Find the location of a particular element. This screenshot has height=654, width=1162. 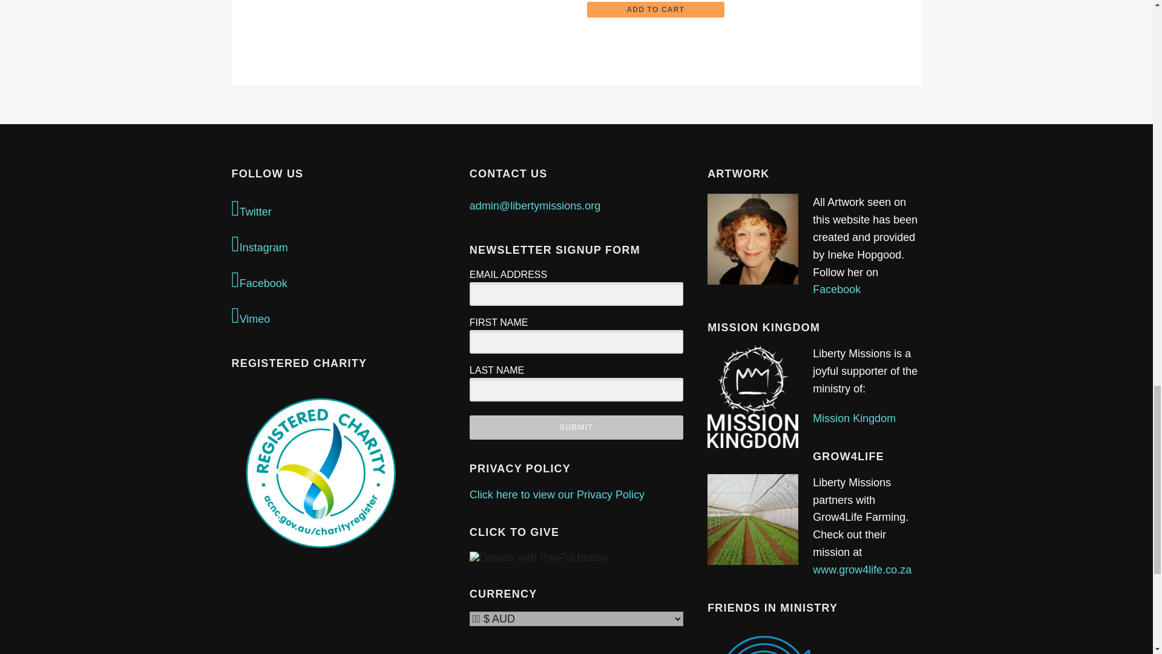

Visit Liberty Missions on Instagram is located at coordinates (338, 245).